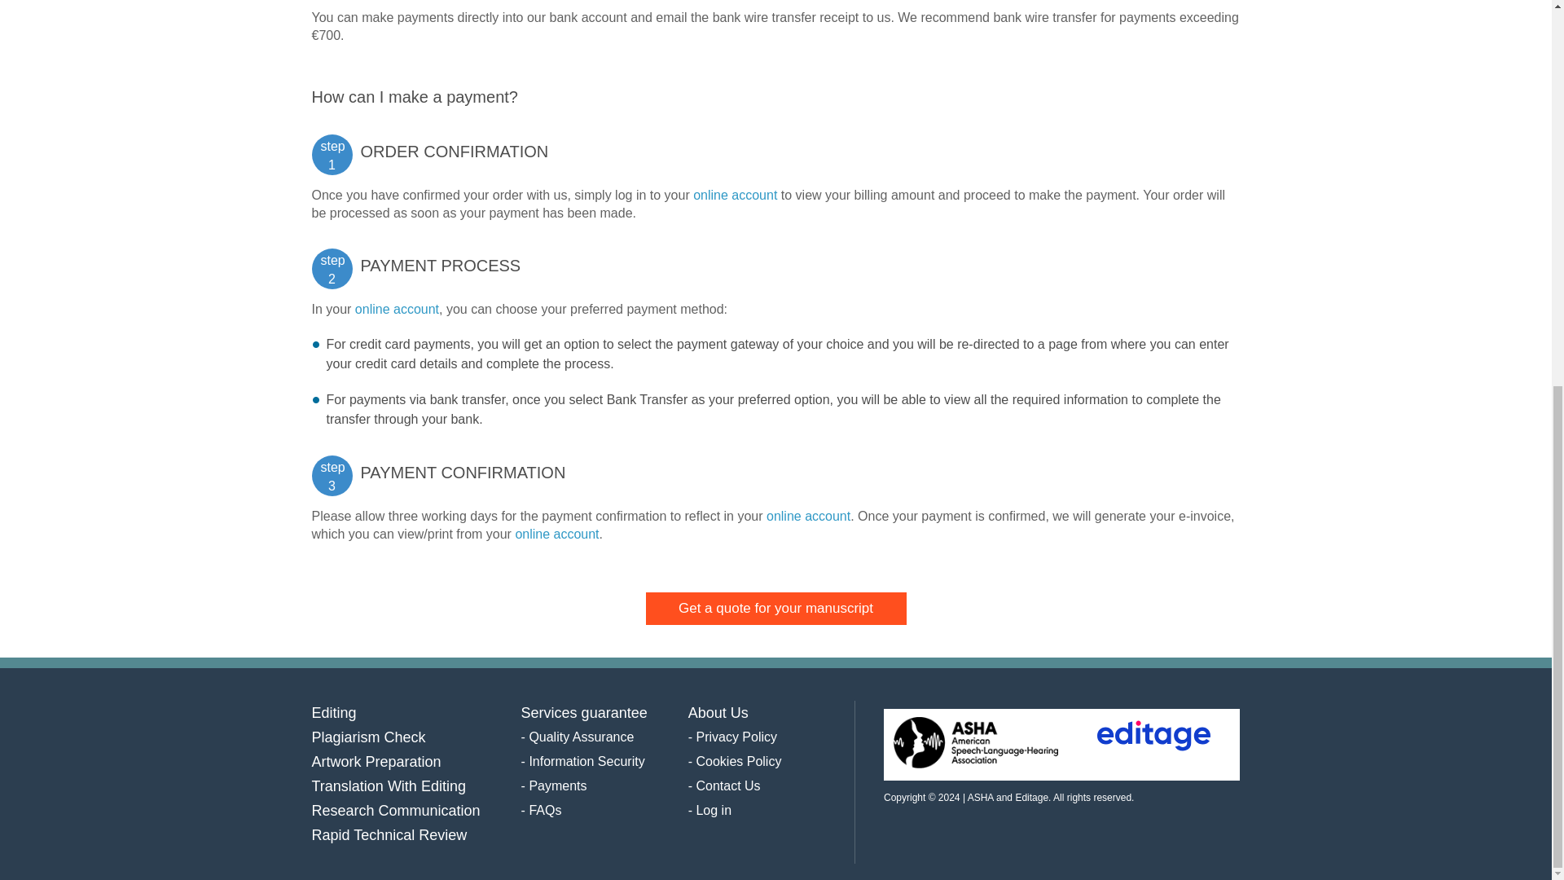 The height and width of the screenshot is (880, 1564). Describe the element at coordinates (735, 196) in the screenshot. I see `online account` at that location.